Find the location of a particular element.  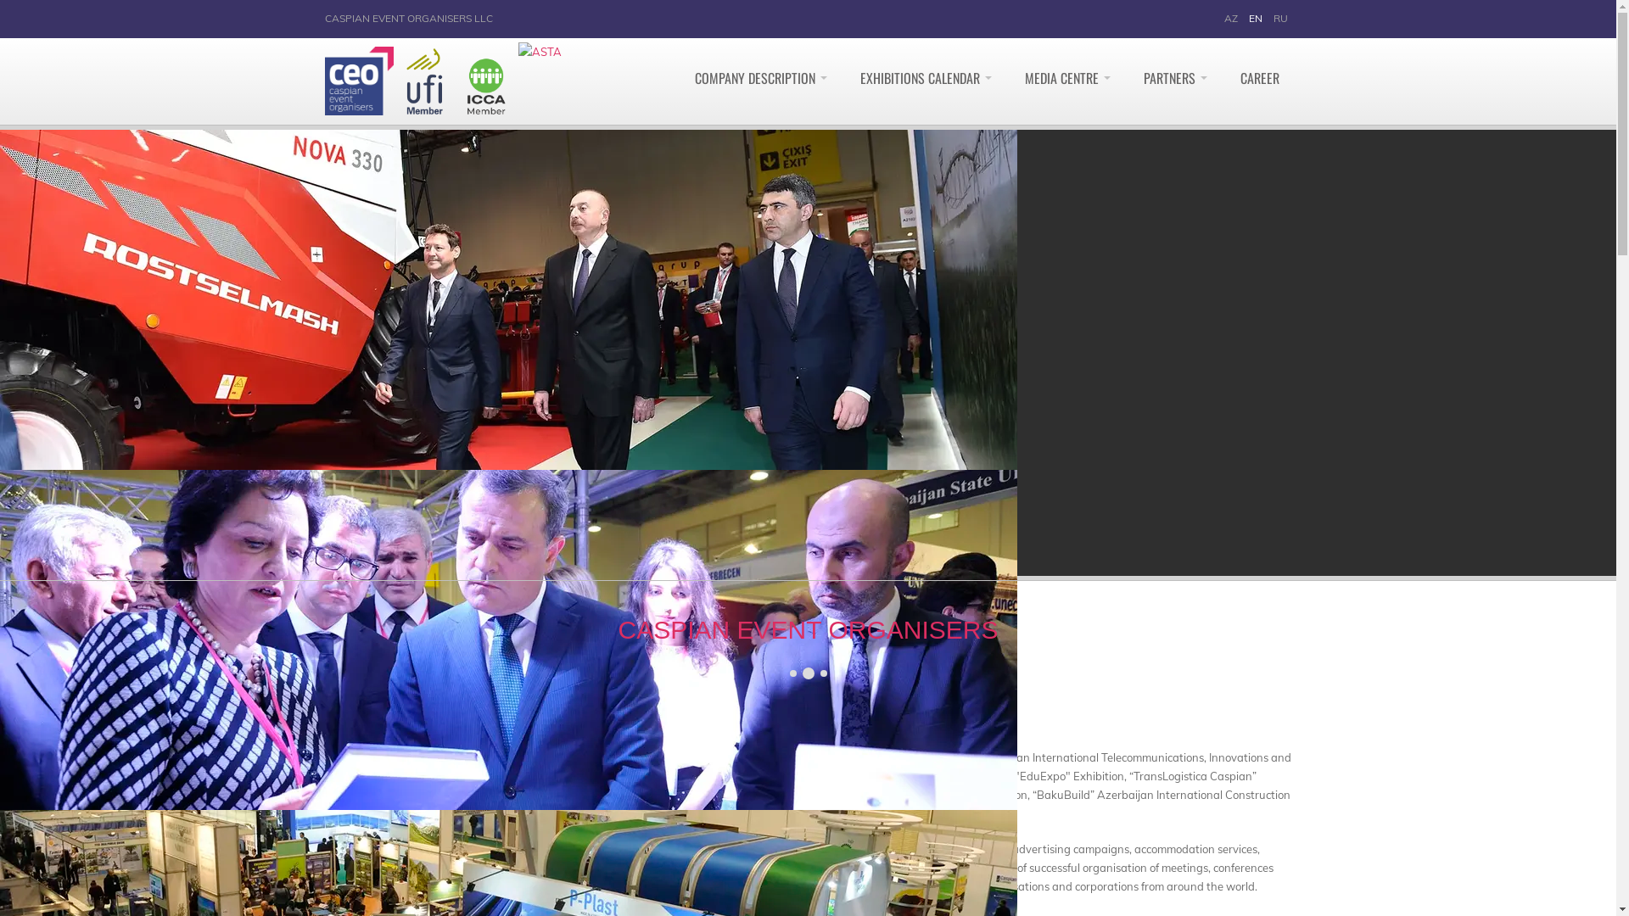

MEDIA CENTRE is located at coordinates (1067, 78).